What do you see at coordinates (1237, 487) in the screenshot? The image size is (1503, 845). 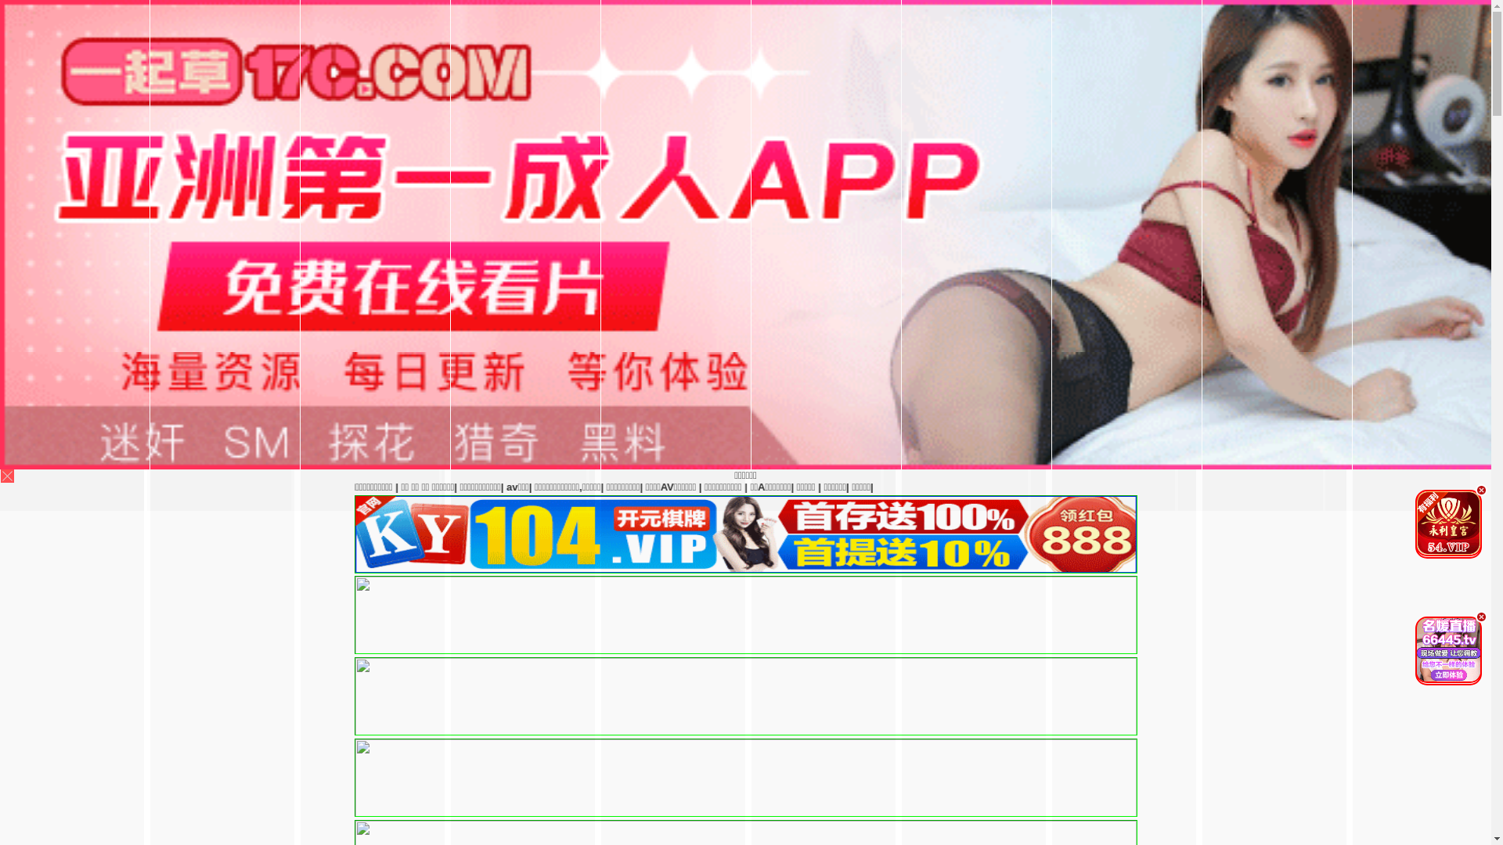 I see `|` at bounding box center [1237, 487].